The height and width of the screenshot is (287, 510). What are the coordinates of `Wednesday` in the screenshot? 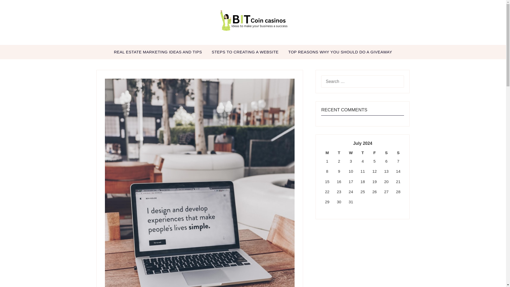 It's located at (351, 153).